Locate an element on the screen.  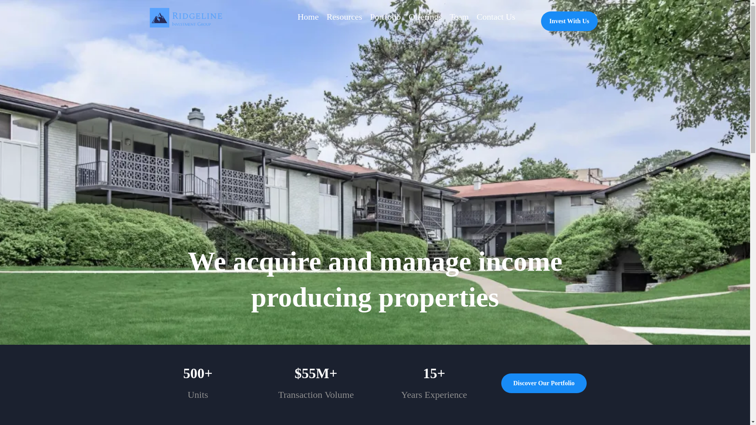
Team is located at coordinates (459, 17).